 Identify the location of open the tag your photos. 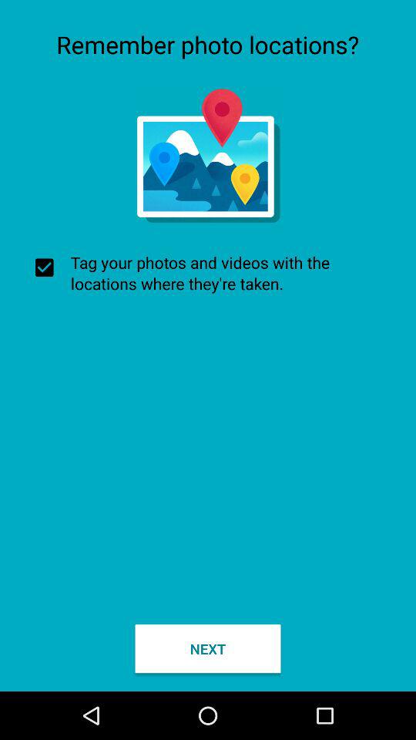
(208, 273).